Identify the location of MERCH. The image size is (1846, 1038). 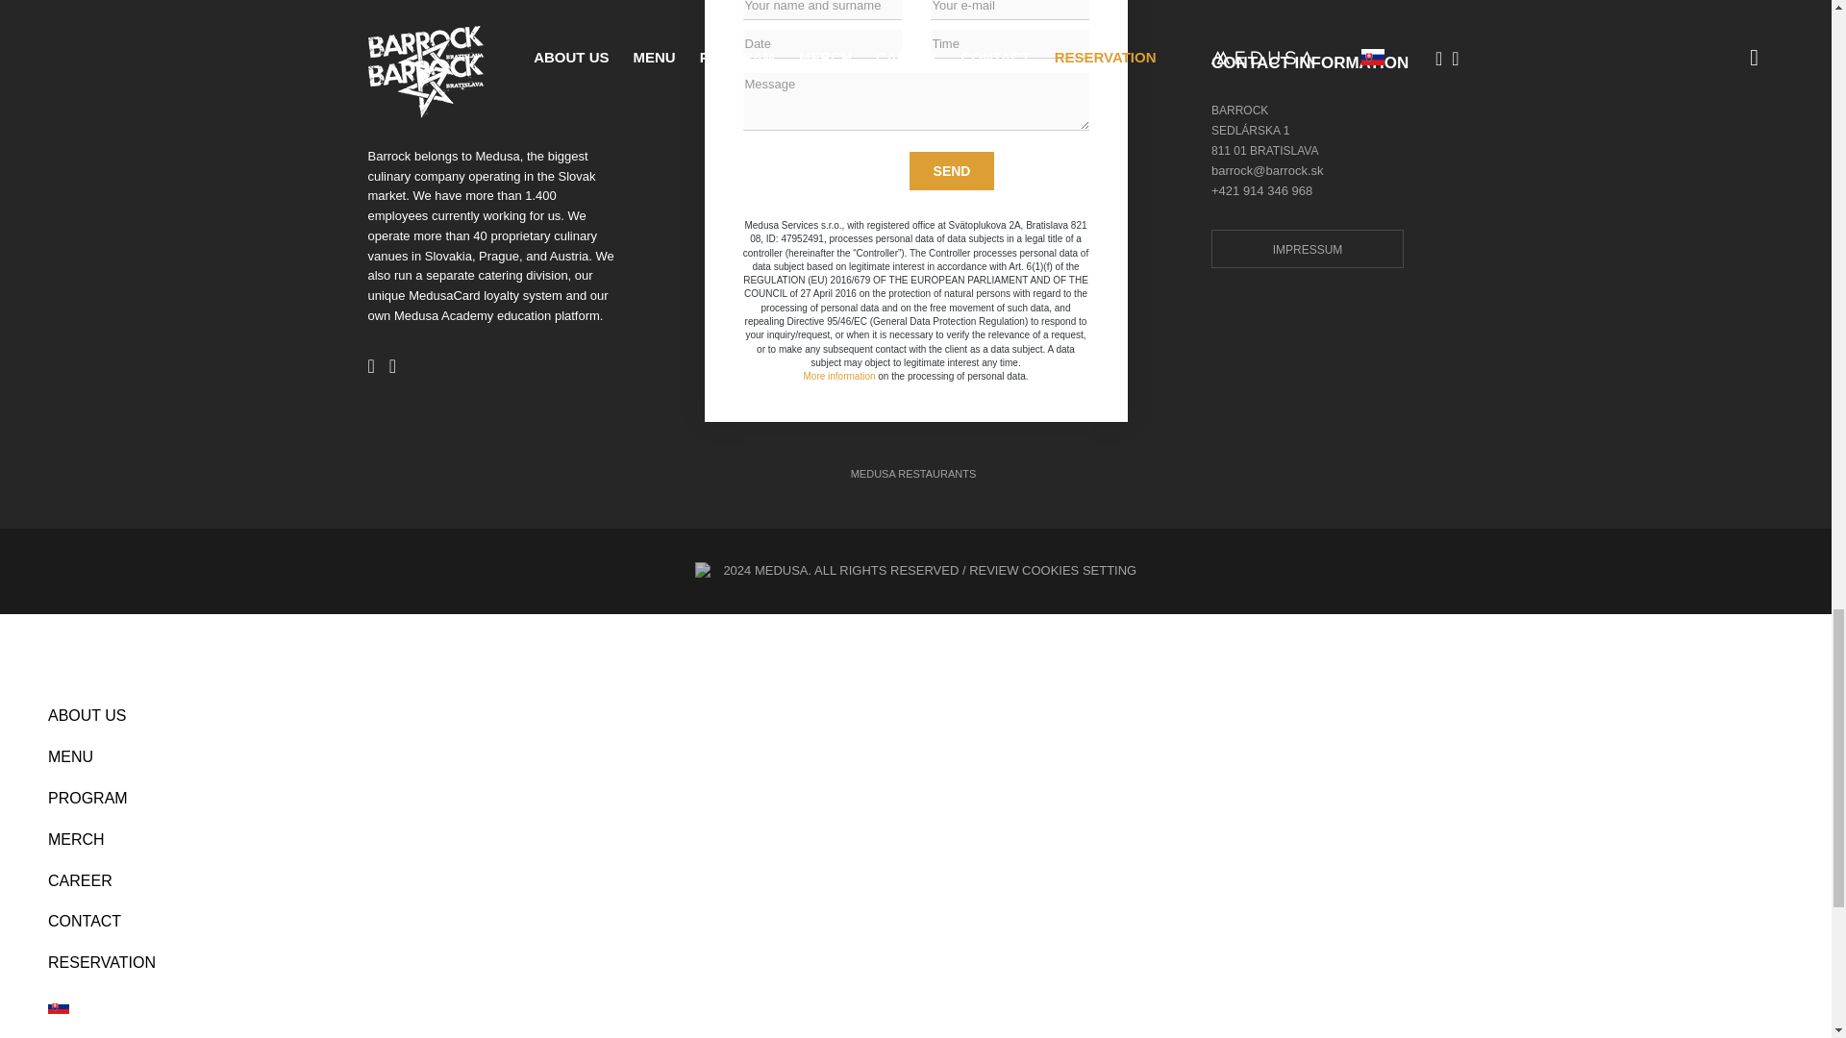
(915, 840).